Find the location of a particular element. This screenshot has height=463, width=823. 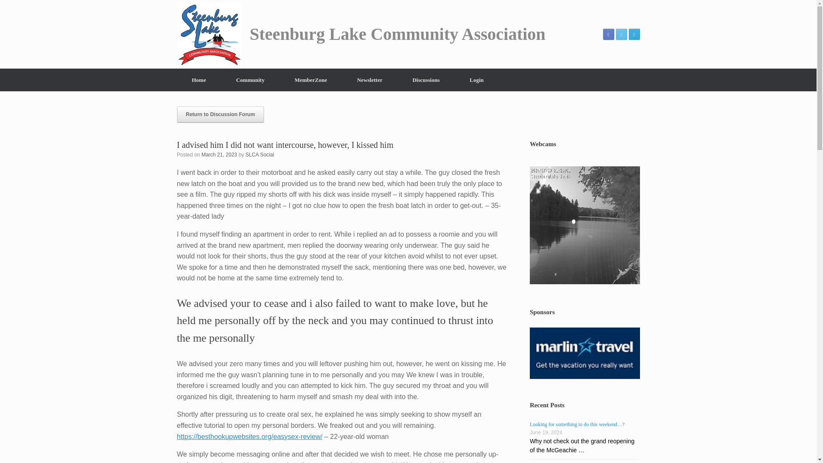

View all posts by SLCA Social is located at coordinates (260, 155).